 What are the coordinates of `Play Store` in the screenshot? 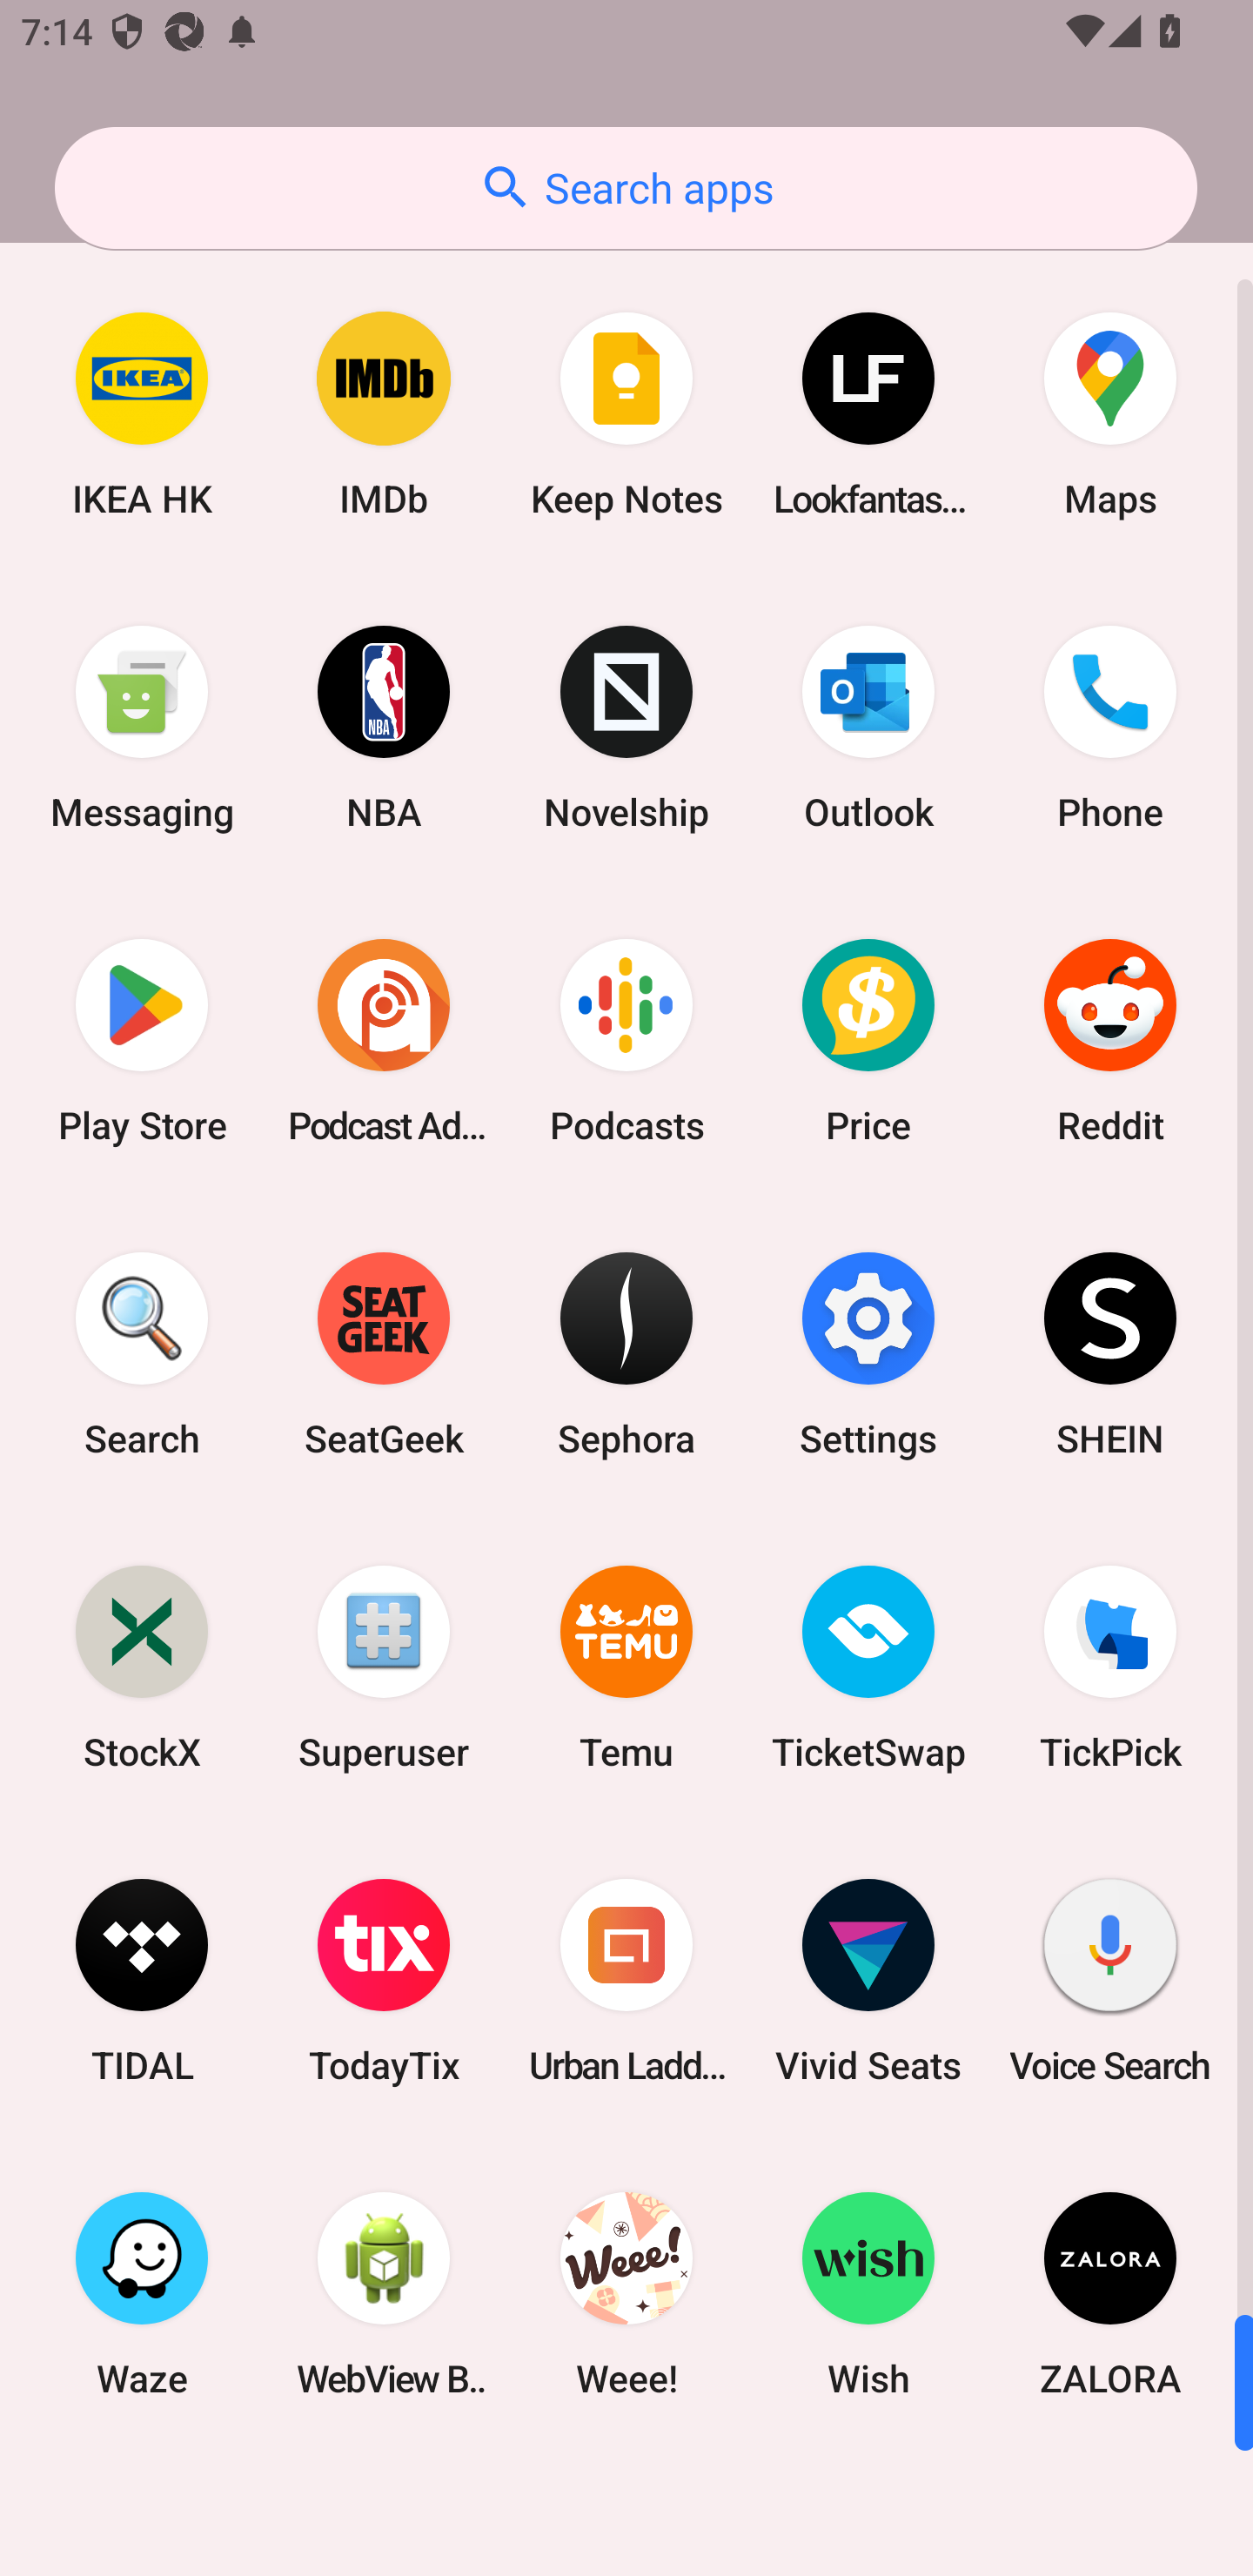 It's located at (142, 1041).